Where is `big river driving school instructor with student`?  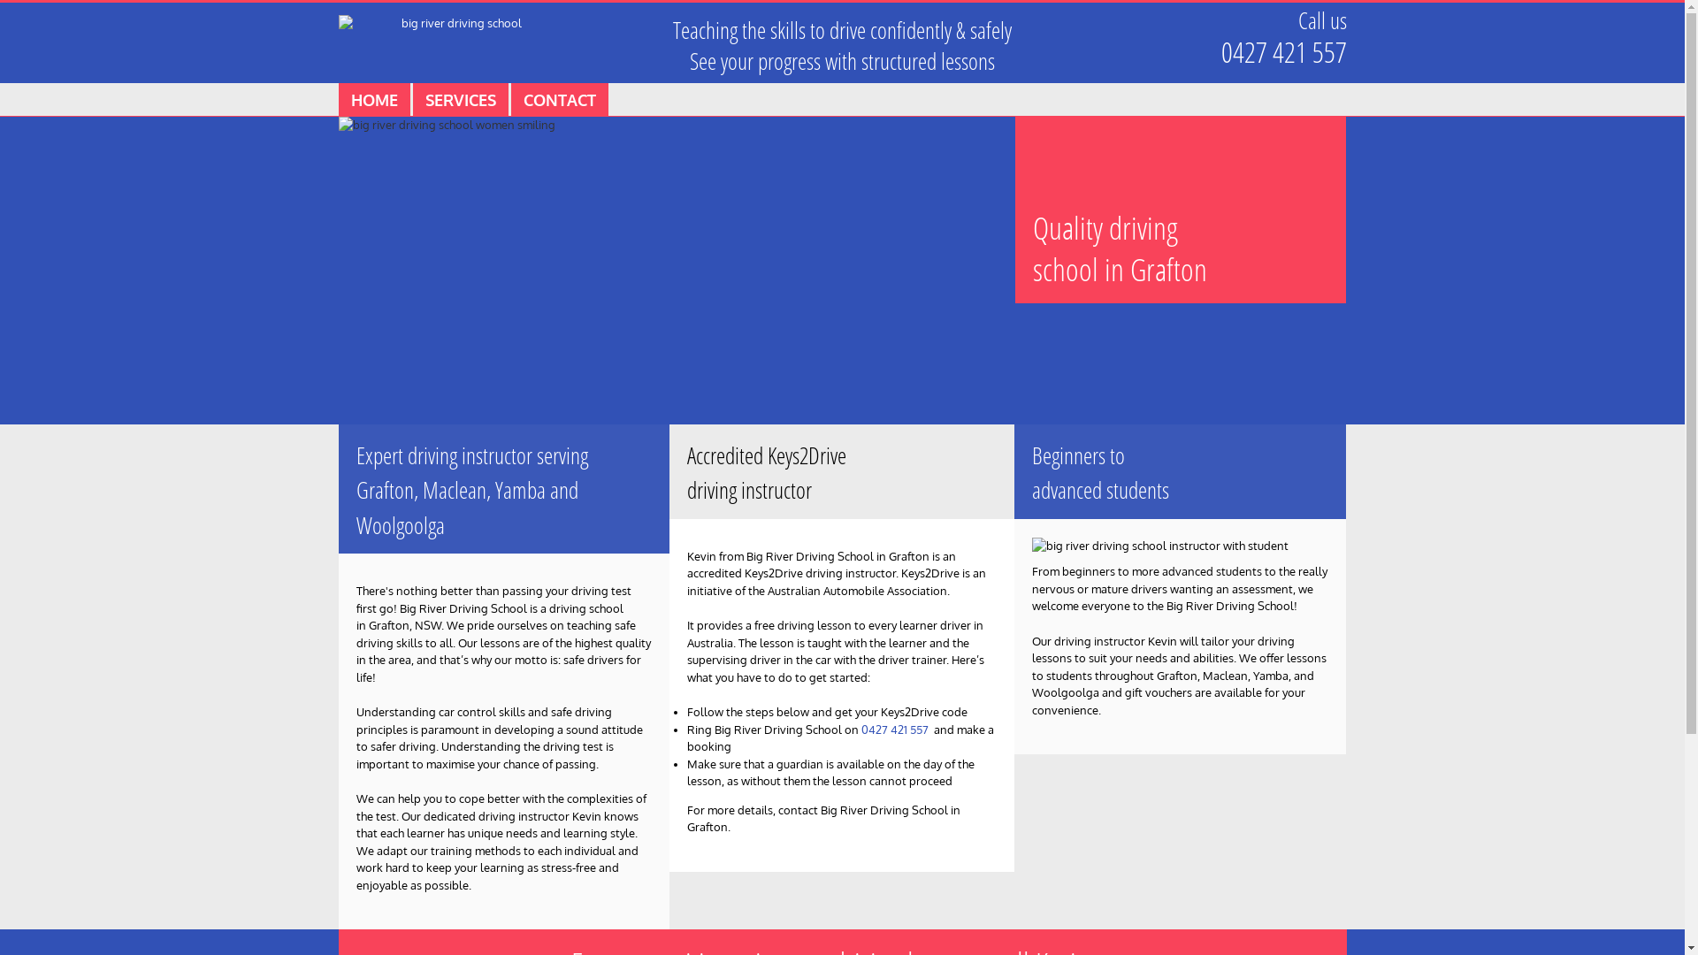
big river driving school instructor with student is located at coordinates (1176, 546).